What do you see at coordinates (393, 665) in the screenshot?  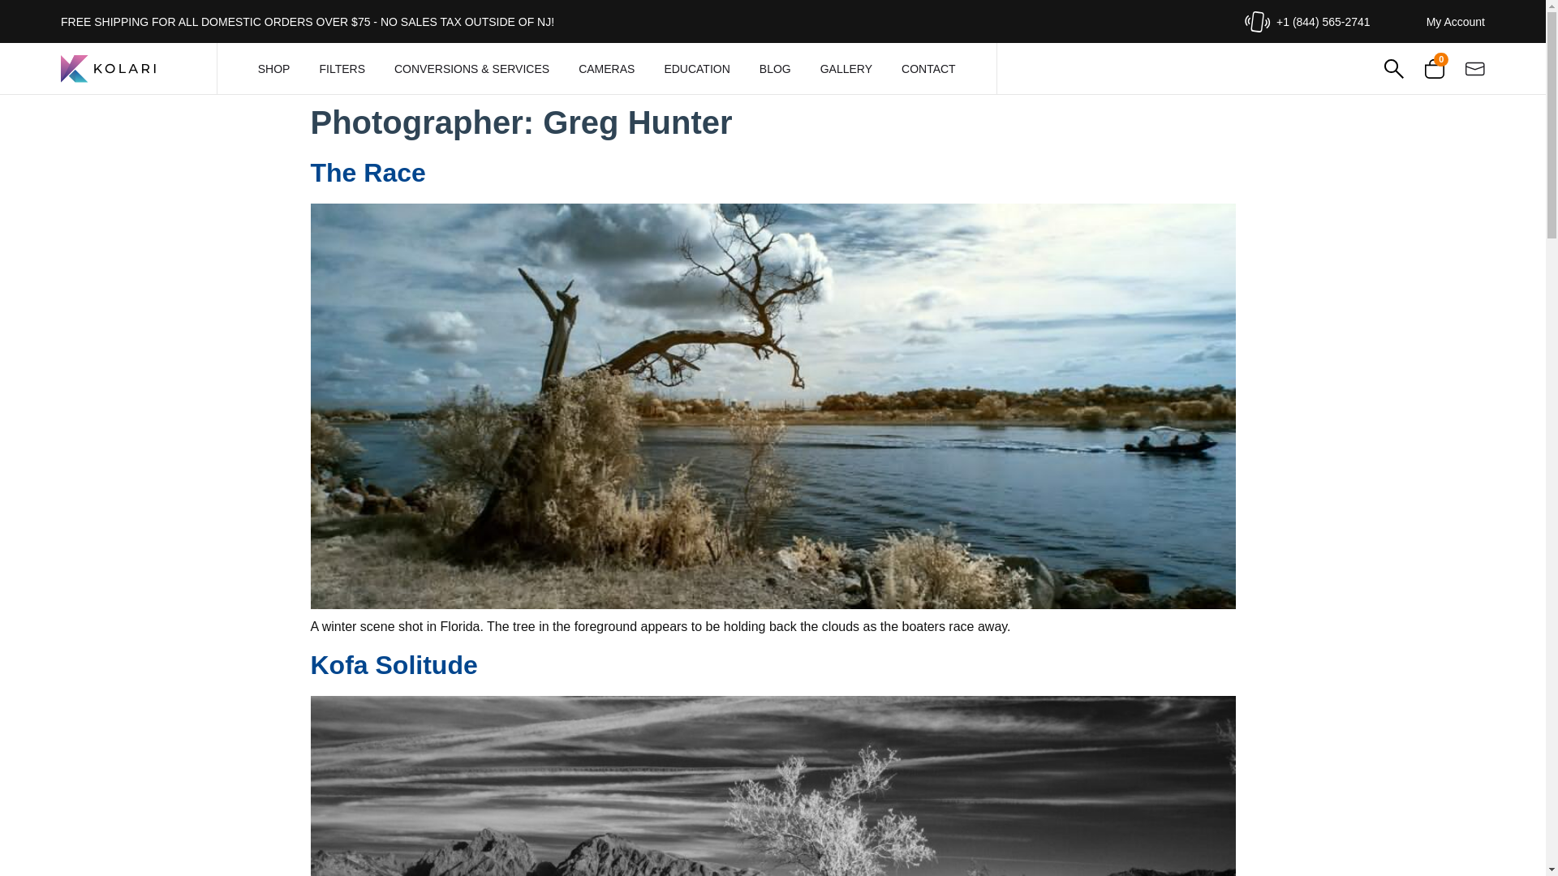 I see `Kofa Solitude` at bounding box center [393, 665].